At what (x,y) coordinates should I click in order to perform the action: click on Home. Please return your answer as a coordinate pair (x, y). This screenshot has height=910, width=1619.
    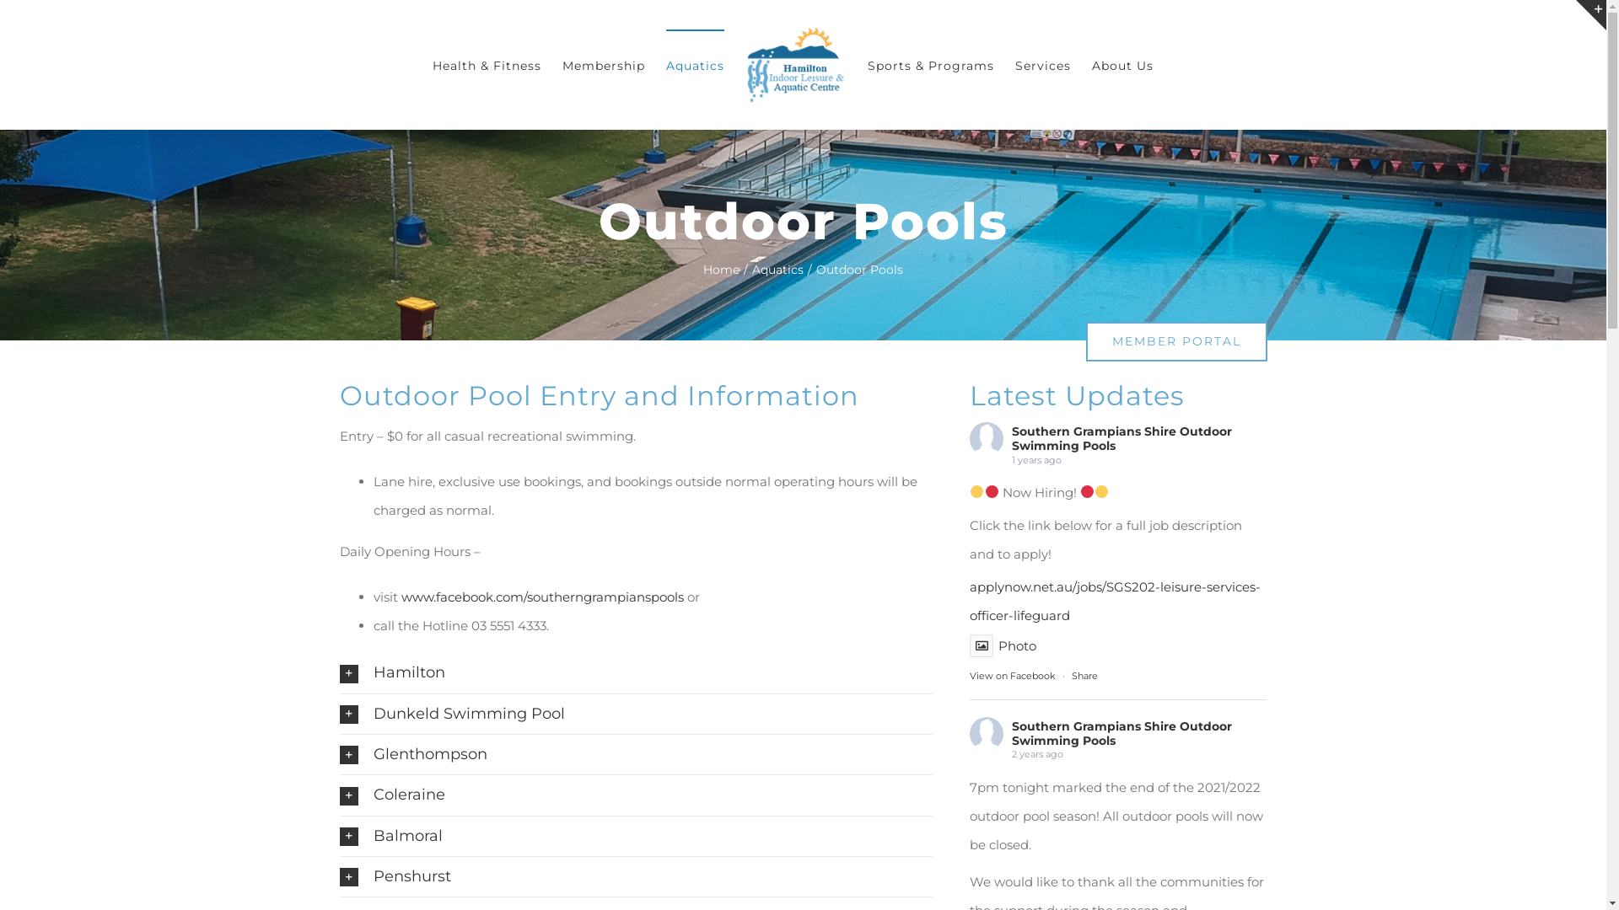
    Looking at the image, I should click on (722, 270).